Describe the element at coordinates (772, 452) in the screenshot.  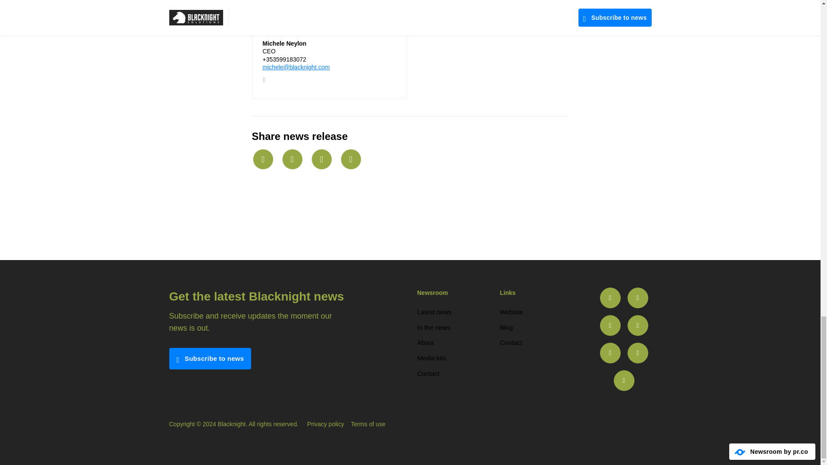
I see `Newsroom powered by pr.co` at that location.